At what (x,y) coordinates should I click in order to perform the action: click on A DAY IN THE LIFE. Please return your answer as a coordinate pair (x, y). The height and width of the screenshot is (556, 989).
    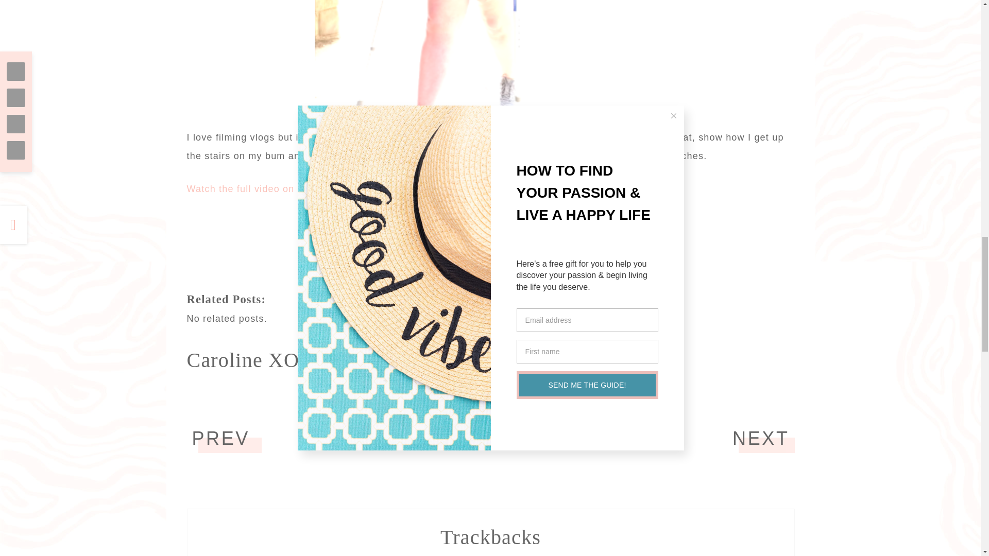
    Looking at the image, I should click on (474, 391).